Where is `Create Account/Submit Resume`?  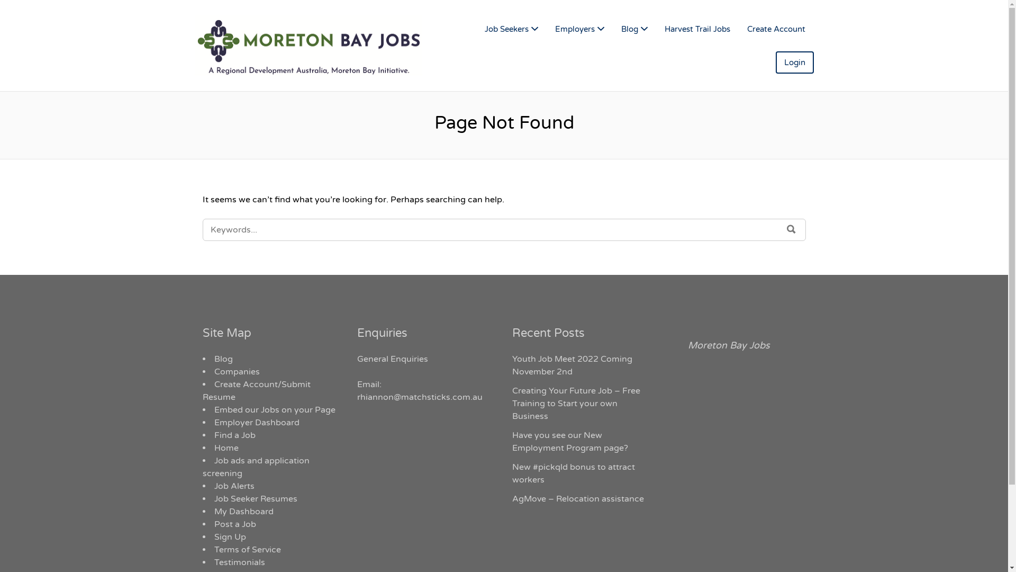
Create Account/Submit Resume is located at coordinates (256, 391).